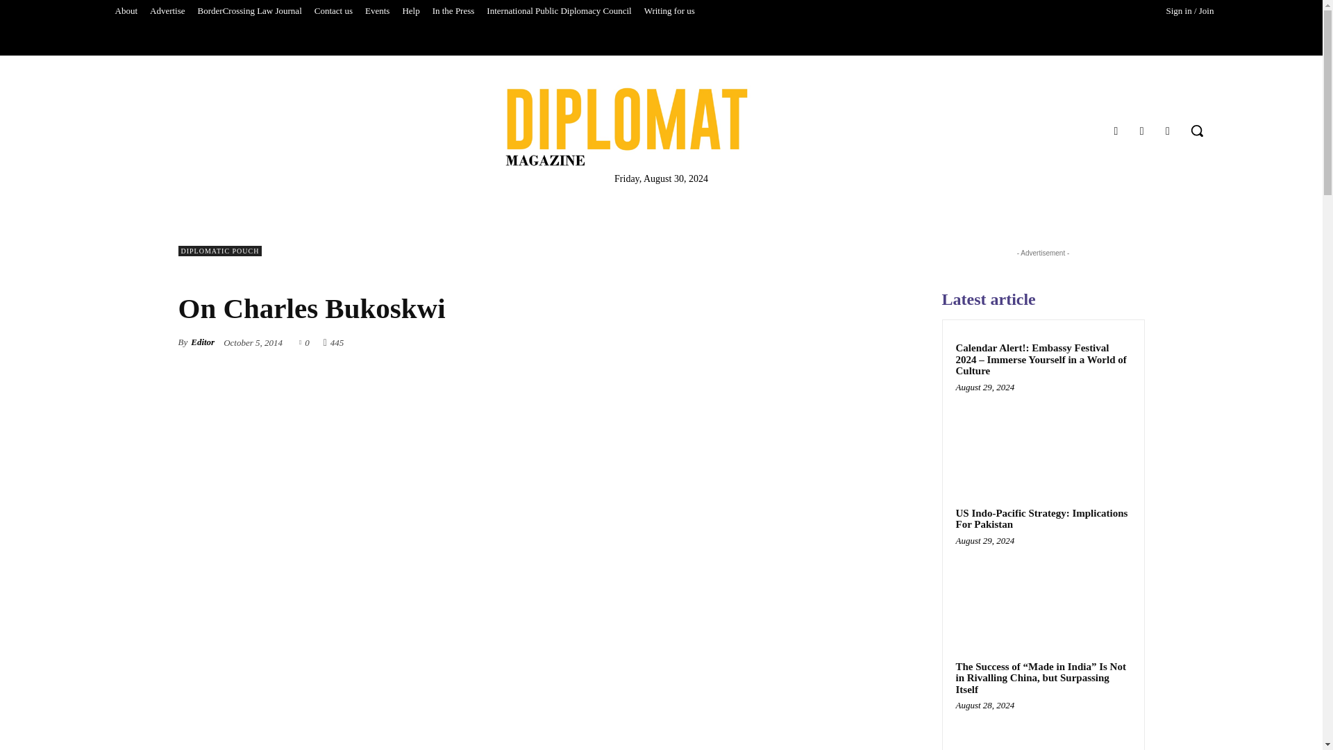 This screenshot has width=1333, height=750. Describe the element at coordinates (333, 11) in the screenshot. I see `Contact us` at that location.